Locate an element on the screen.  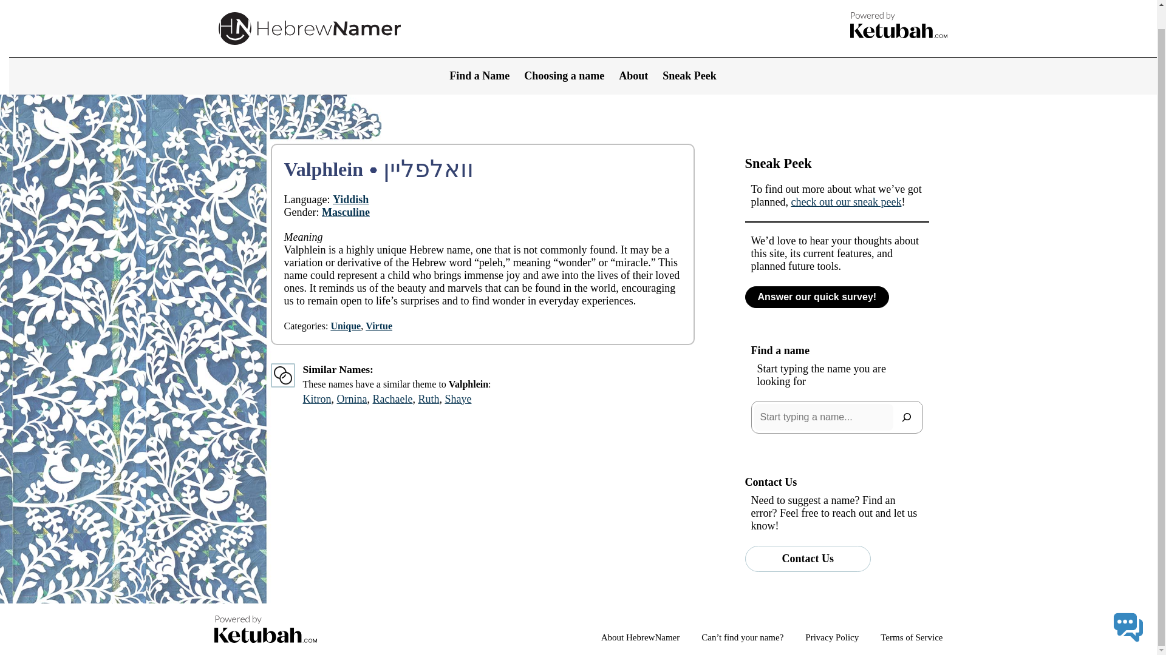
Kitron is located at coordinates (316, 399).